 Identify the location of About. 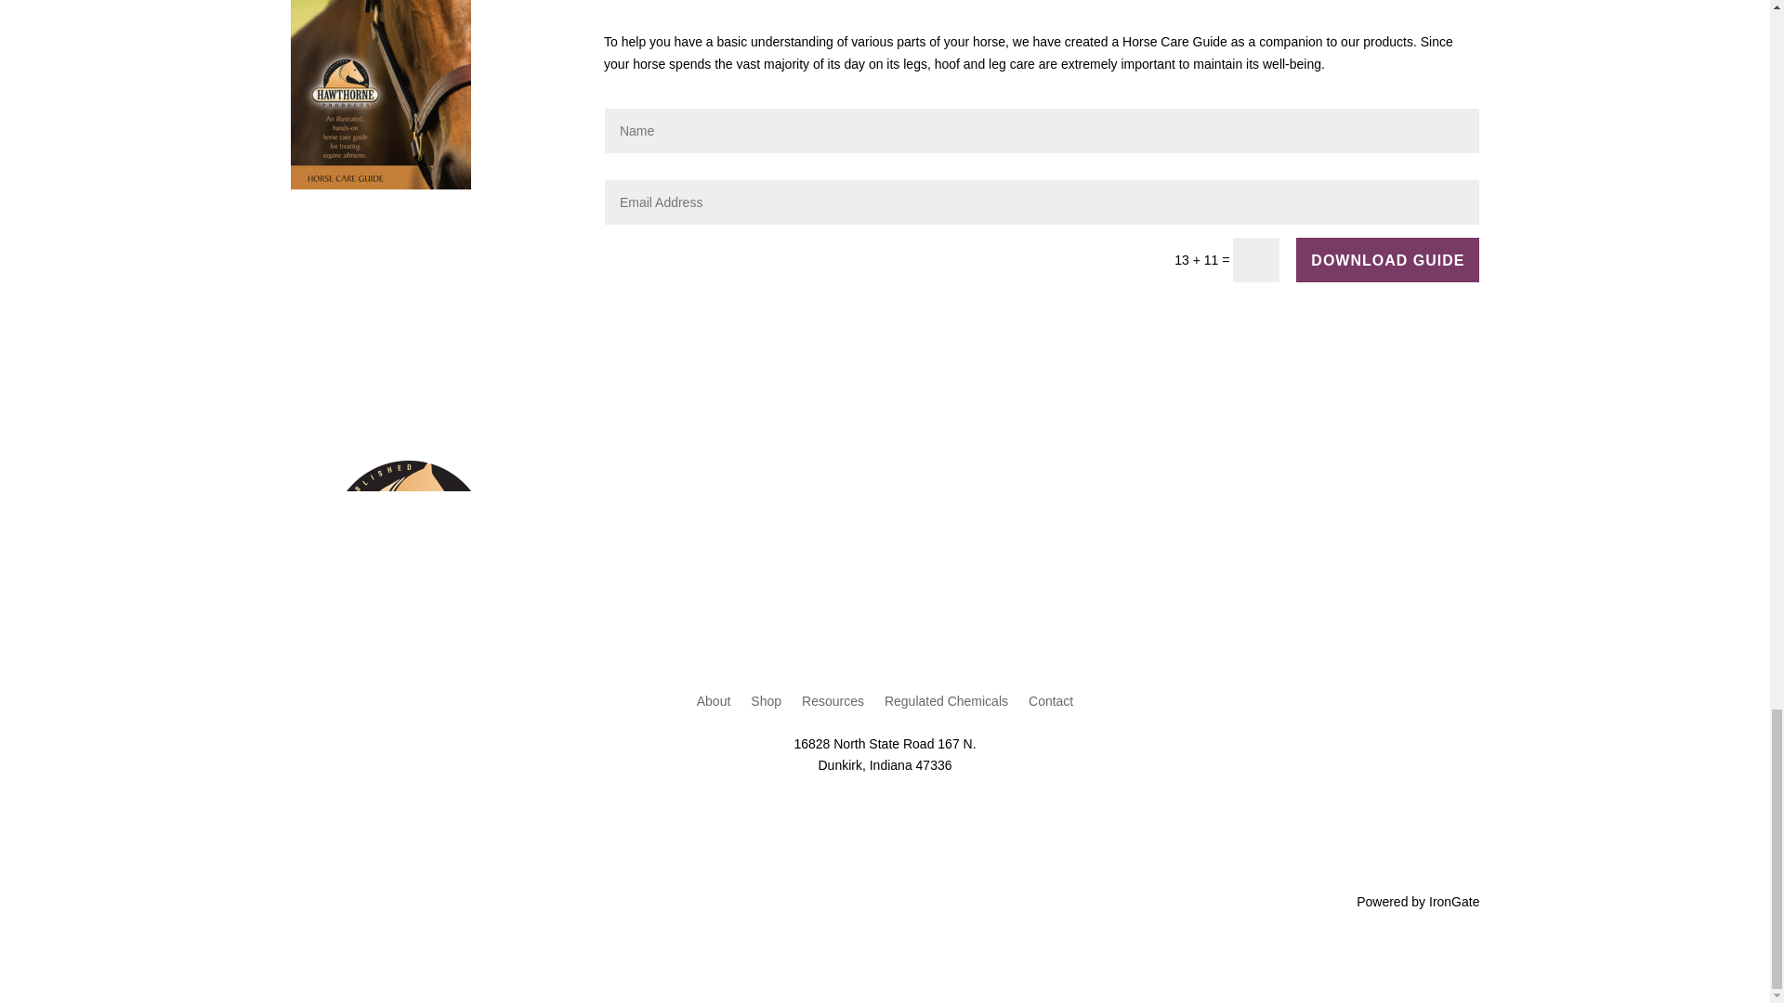
(714, 705).